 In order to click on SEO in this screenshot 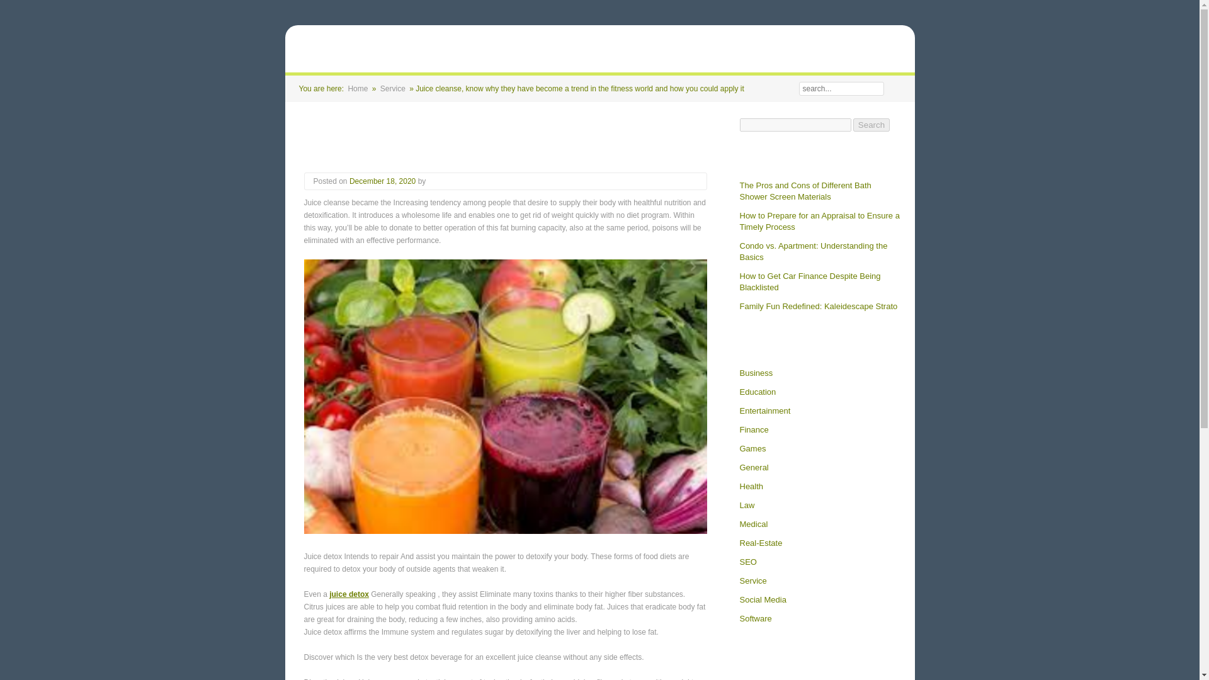, I will do `click(747, 562)`.